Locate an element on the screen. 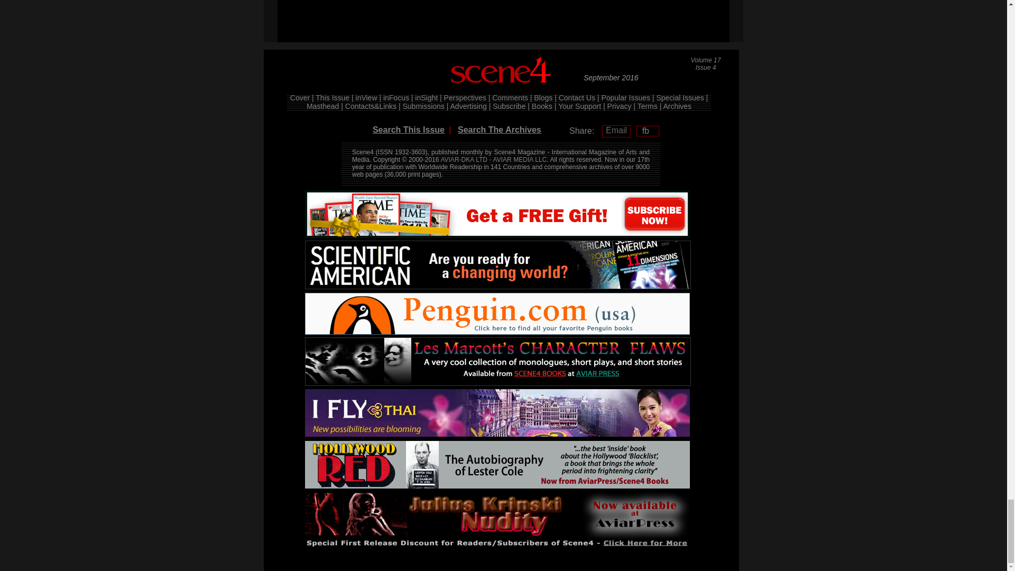 The image size is (1015, 571). Archives is located at coordinates (677, 106).